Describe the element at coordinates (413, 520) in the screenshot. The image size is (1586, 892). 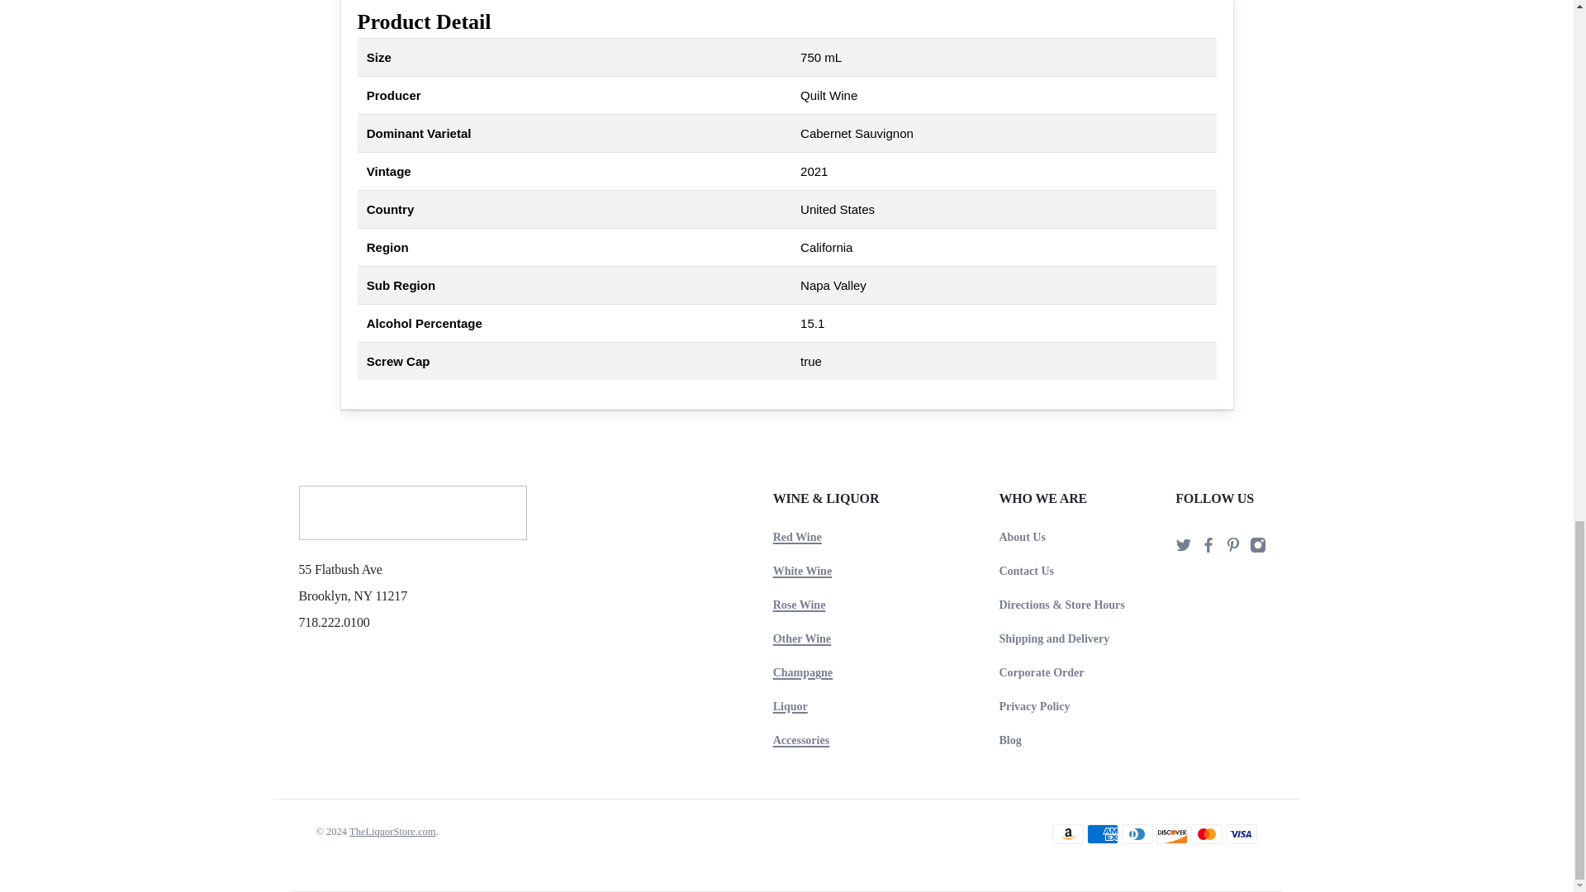
I see `TheLiquorStore.com` at that location.